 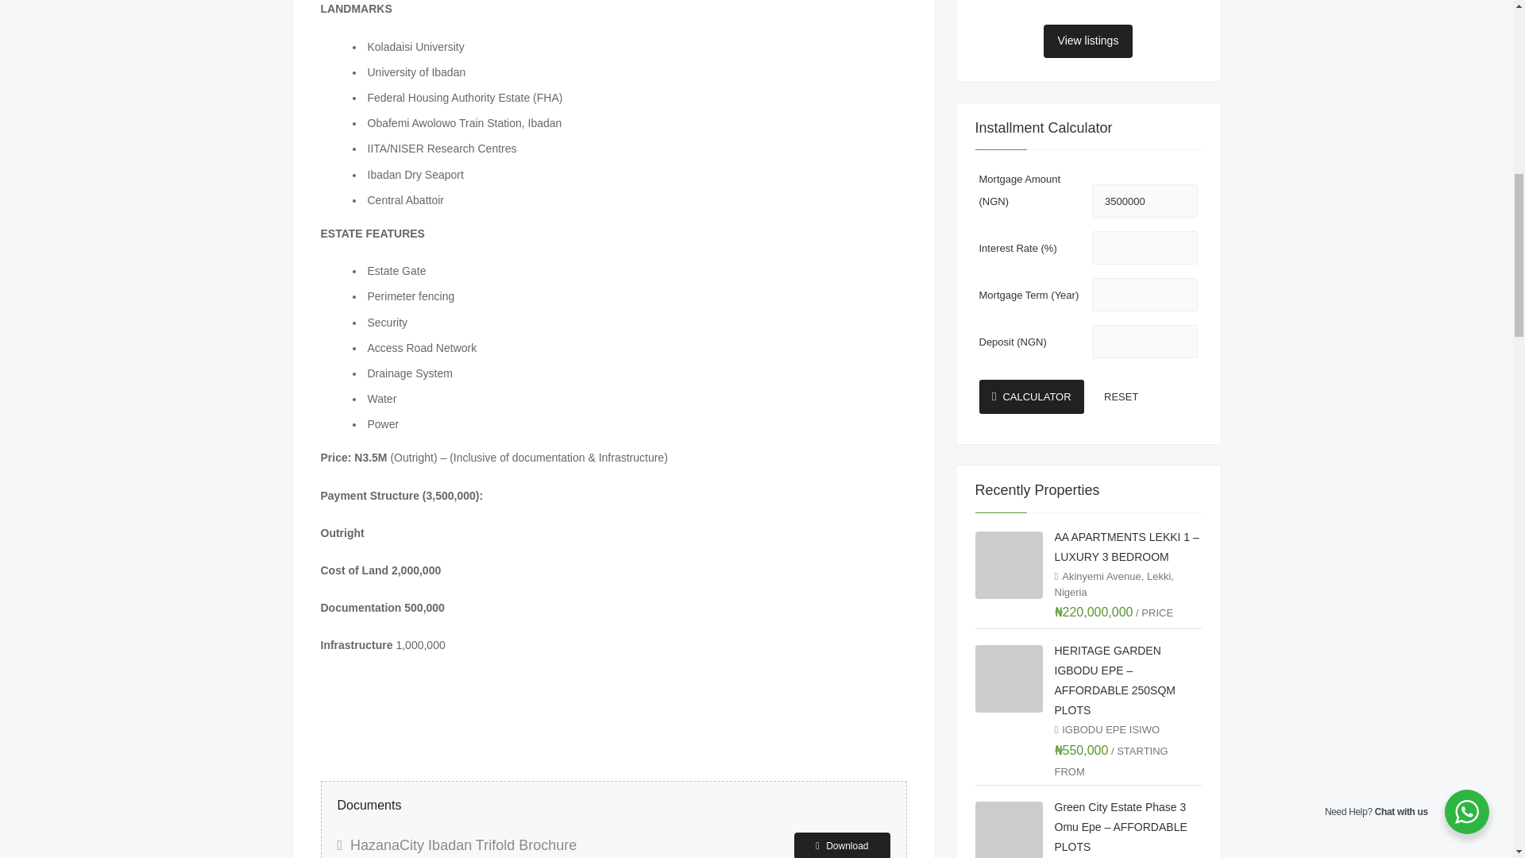 I want to click on 3500000, so click(x=1144, y=201).